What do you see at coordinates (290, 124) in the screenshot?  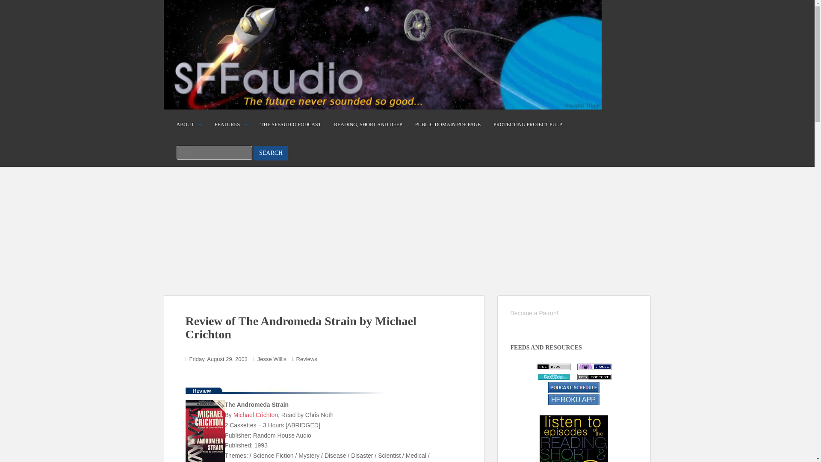 I see `THE SFFAUDIO PODCAST` at bounding box center [290, 124].